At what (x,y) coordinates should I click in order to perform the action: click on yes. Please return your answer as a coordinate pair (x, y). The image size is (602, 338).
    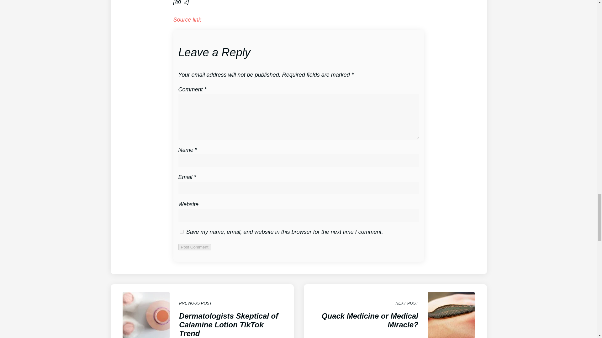
    Looking at the image, I should click on (194, 247).